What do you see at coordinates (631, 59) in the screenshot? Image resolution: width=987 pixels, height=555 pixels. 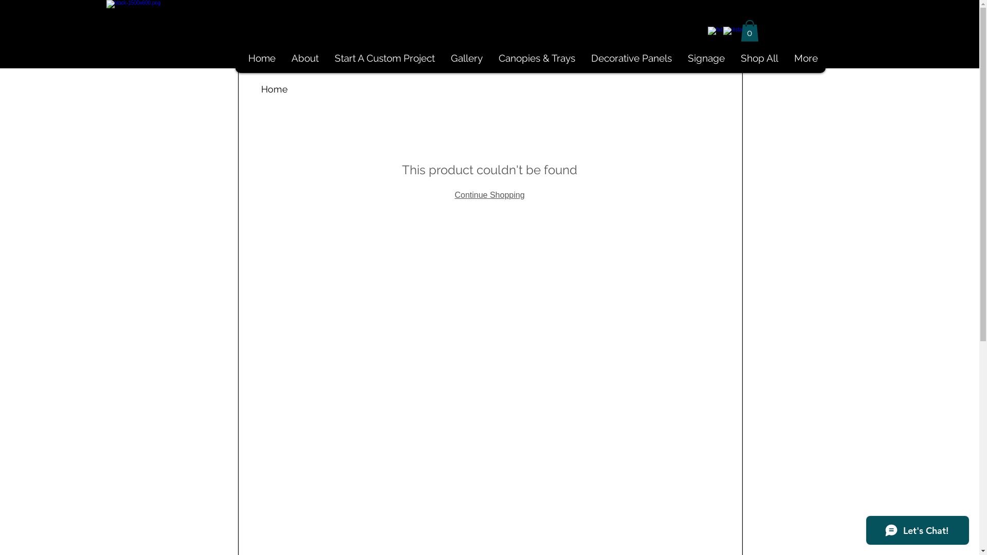 I see `Decorative Panels` at bounding box center [631, 59].